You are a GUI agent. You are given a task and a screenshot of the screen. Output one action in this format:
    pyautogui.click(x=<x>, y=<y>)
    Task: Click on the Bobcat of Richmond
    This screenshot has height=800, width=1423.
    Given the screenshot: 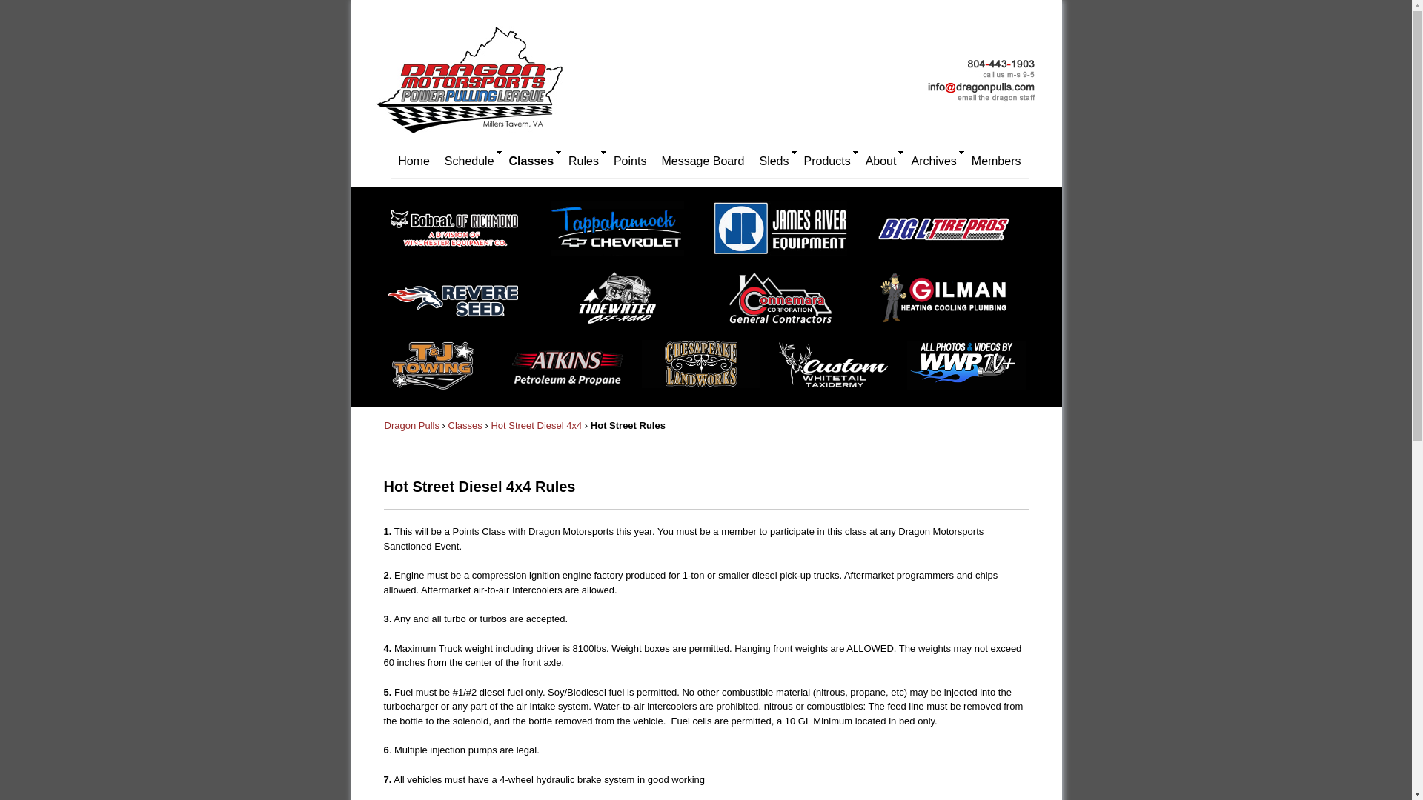 What is the action you would take?
    pyautogui.click(x=461, y=235)
    